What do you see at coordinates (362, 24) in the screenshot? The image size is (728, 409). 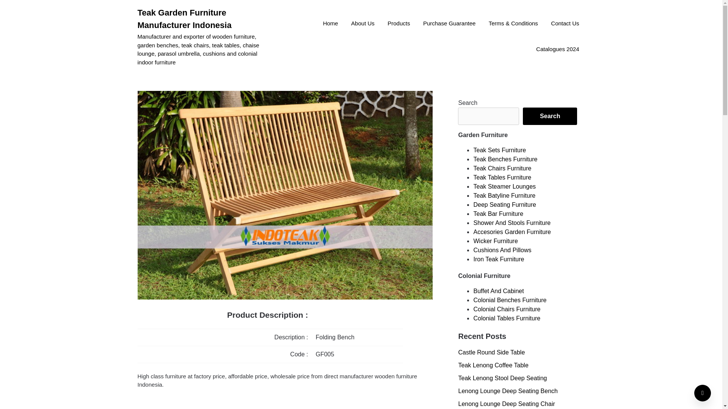 I see `About Us` at bounding box center [362, 24].